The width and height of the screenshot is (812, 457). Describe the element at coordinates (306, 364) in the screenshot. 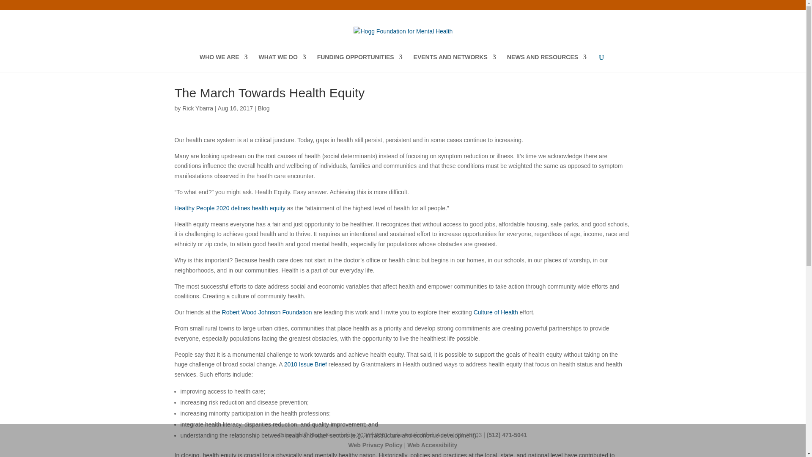

I see `2010 Issue Brief` at that location.